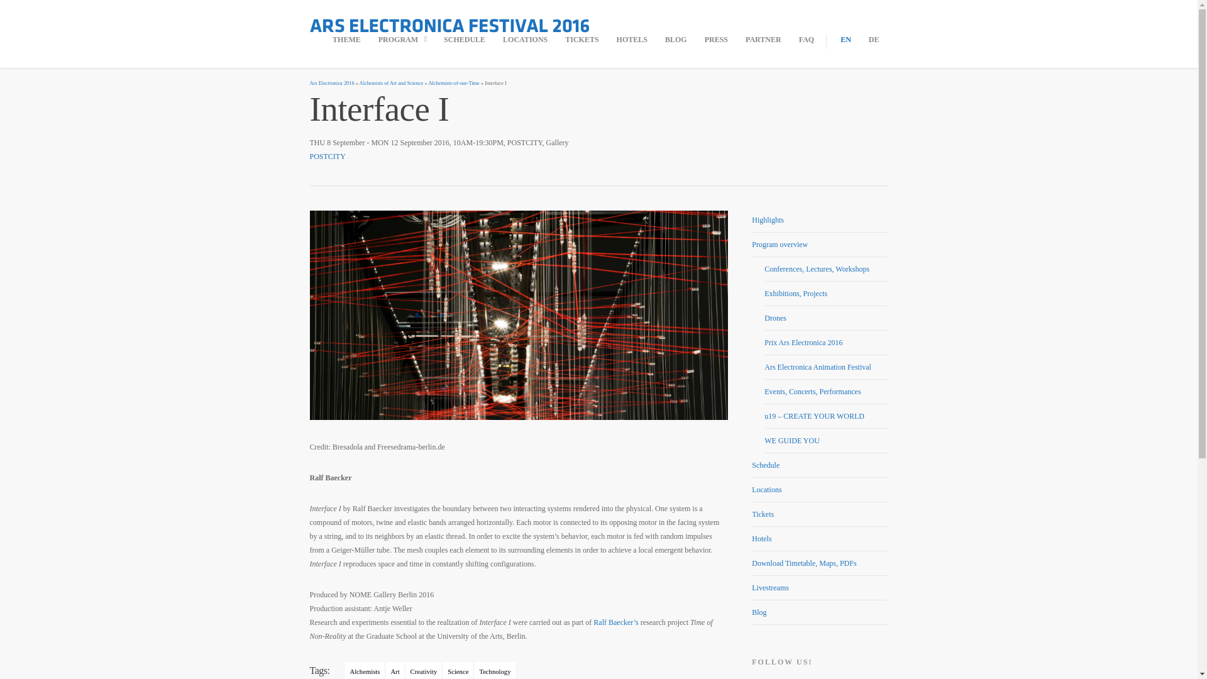 This screenshot has width=1207, height=679. What do you see at coordinates (763, 39) in the screenshot?
I see `PARTNER` at bounding box center [763, 39].